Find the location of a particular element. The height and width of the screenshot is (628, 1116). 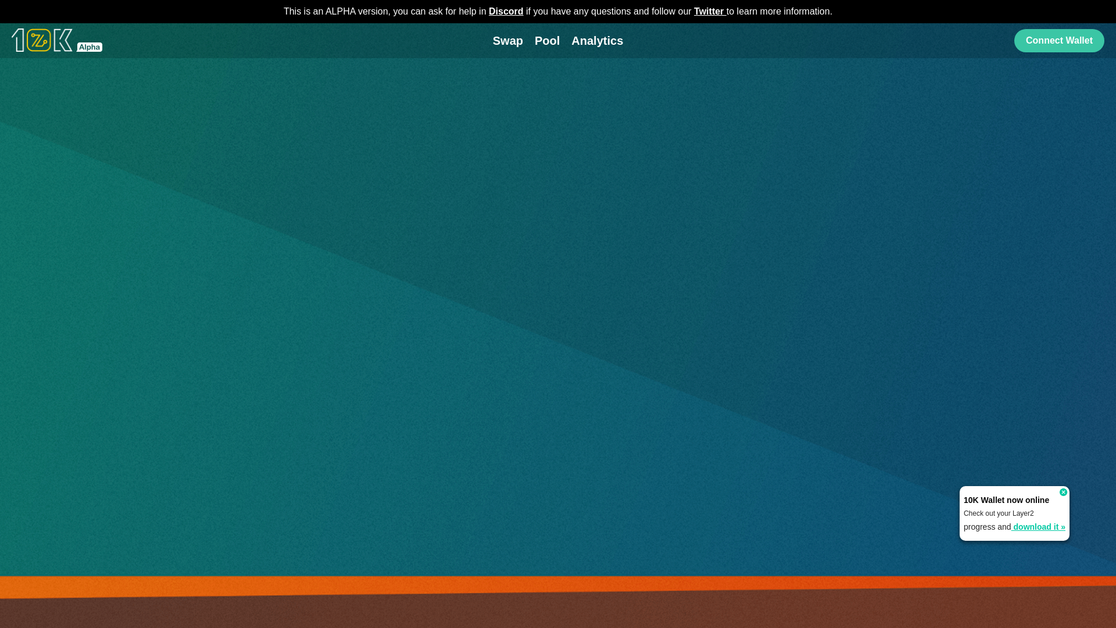

Swap is located at coordinates (508, 41).